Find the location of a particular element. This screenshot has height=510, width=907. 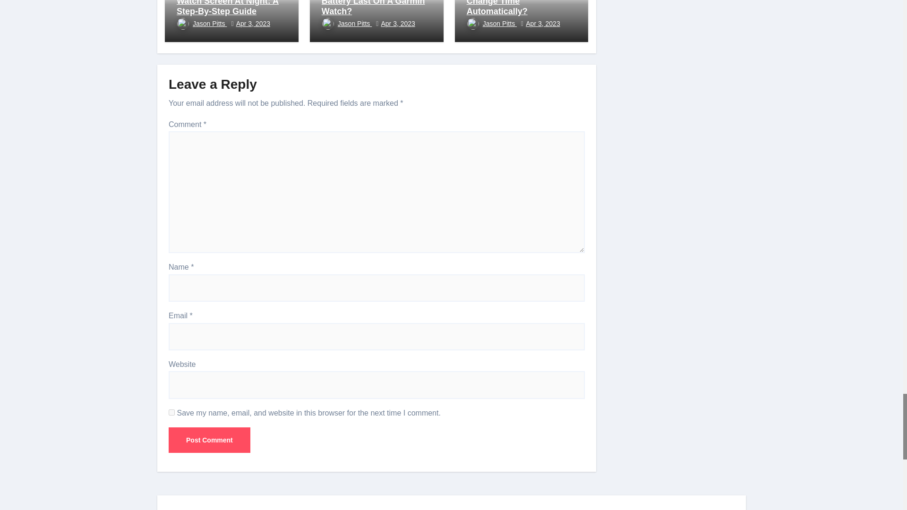

Apr 3, 2023 is located at coordinates (253, 24).